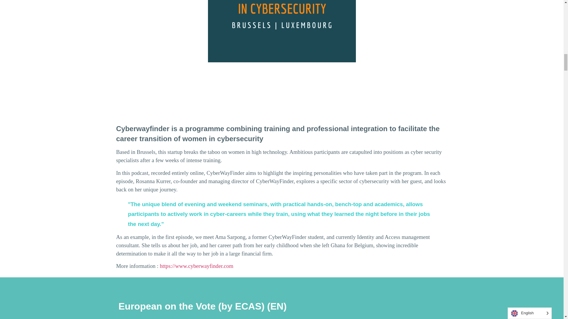 The width and height of the screenshot is (568, 319). What do you see at coordinates (282, 31) in the screenshot?
I see `cwf stories` at bounding box center [282, 31].